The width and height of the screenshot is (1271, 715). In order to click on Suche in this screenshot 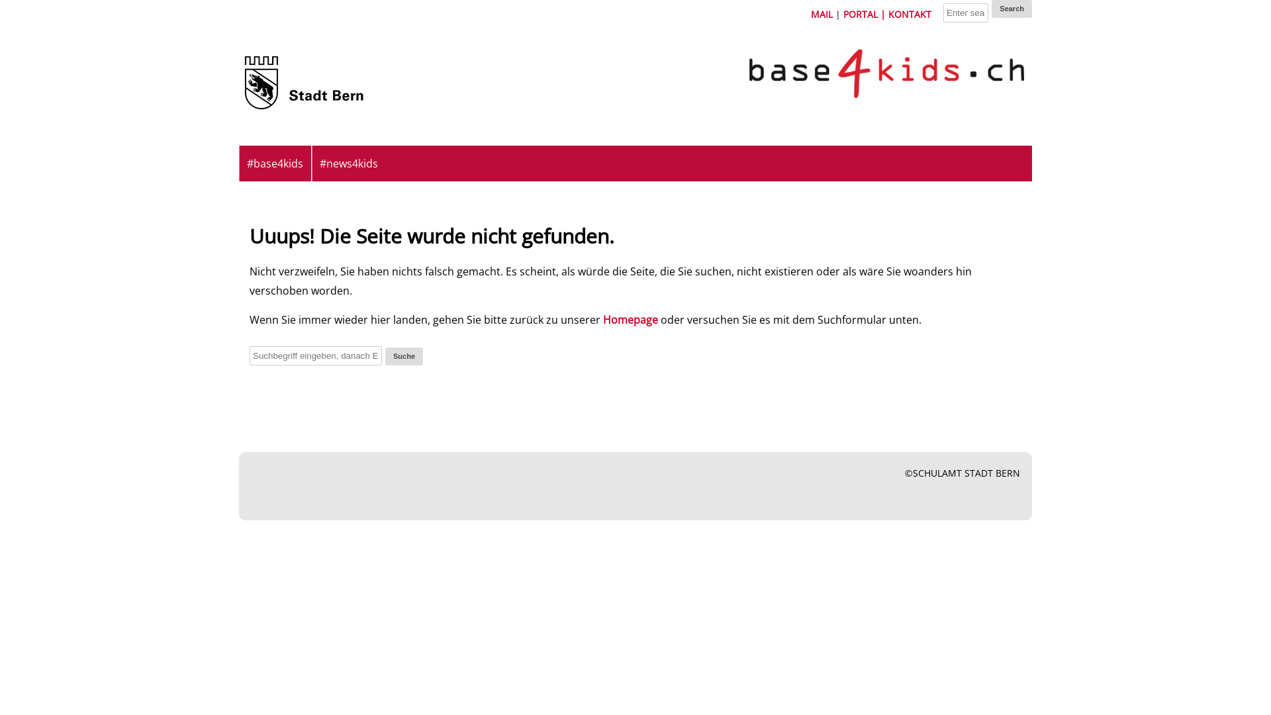, I will do `click(404, 356)`.